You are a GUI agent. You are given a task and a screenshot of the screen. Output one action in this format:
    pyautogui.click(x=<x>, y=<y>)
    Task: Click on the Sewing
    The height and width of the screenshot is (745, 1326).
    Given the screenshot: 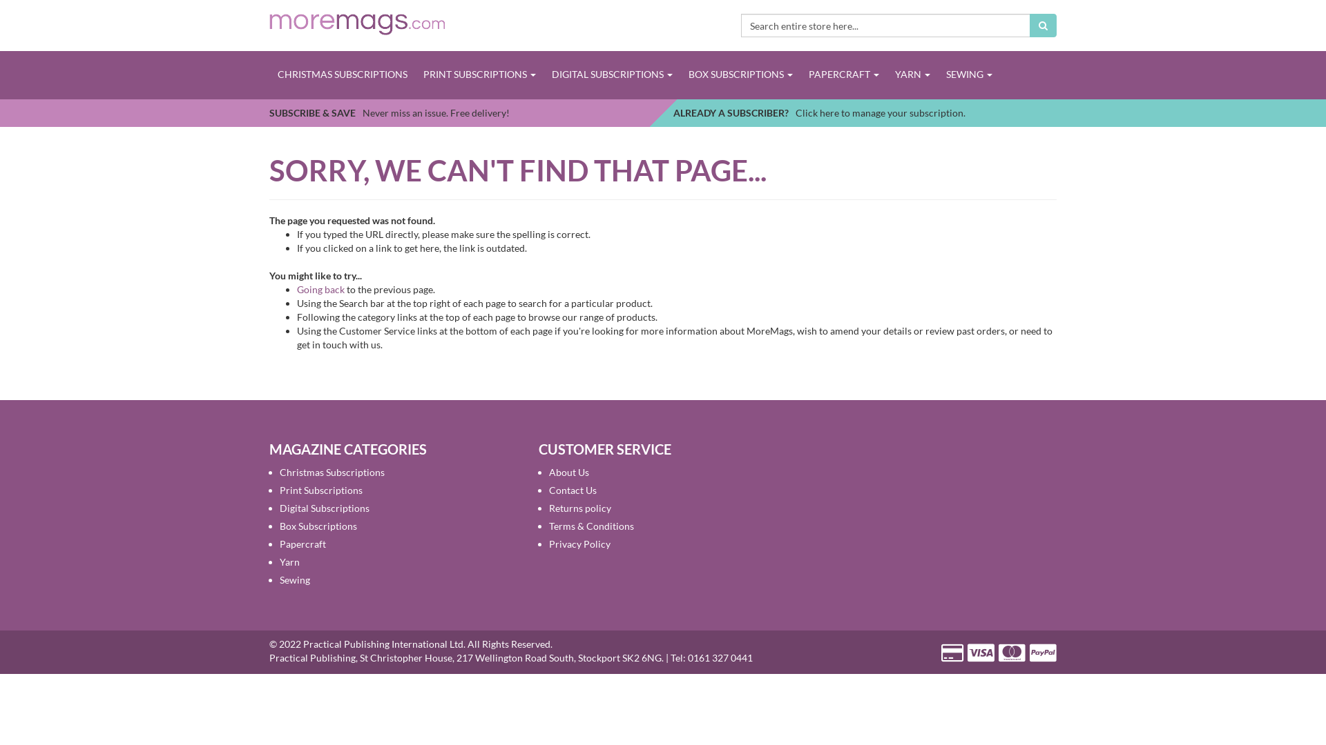 What is the action you would take?
    pyautogui.click(x=295, y=579)
    